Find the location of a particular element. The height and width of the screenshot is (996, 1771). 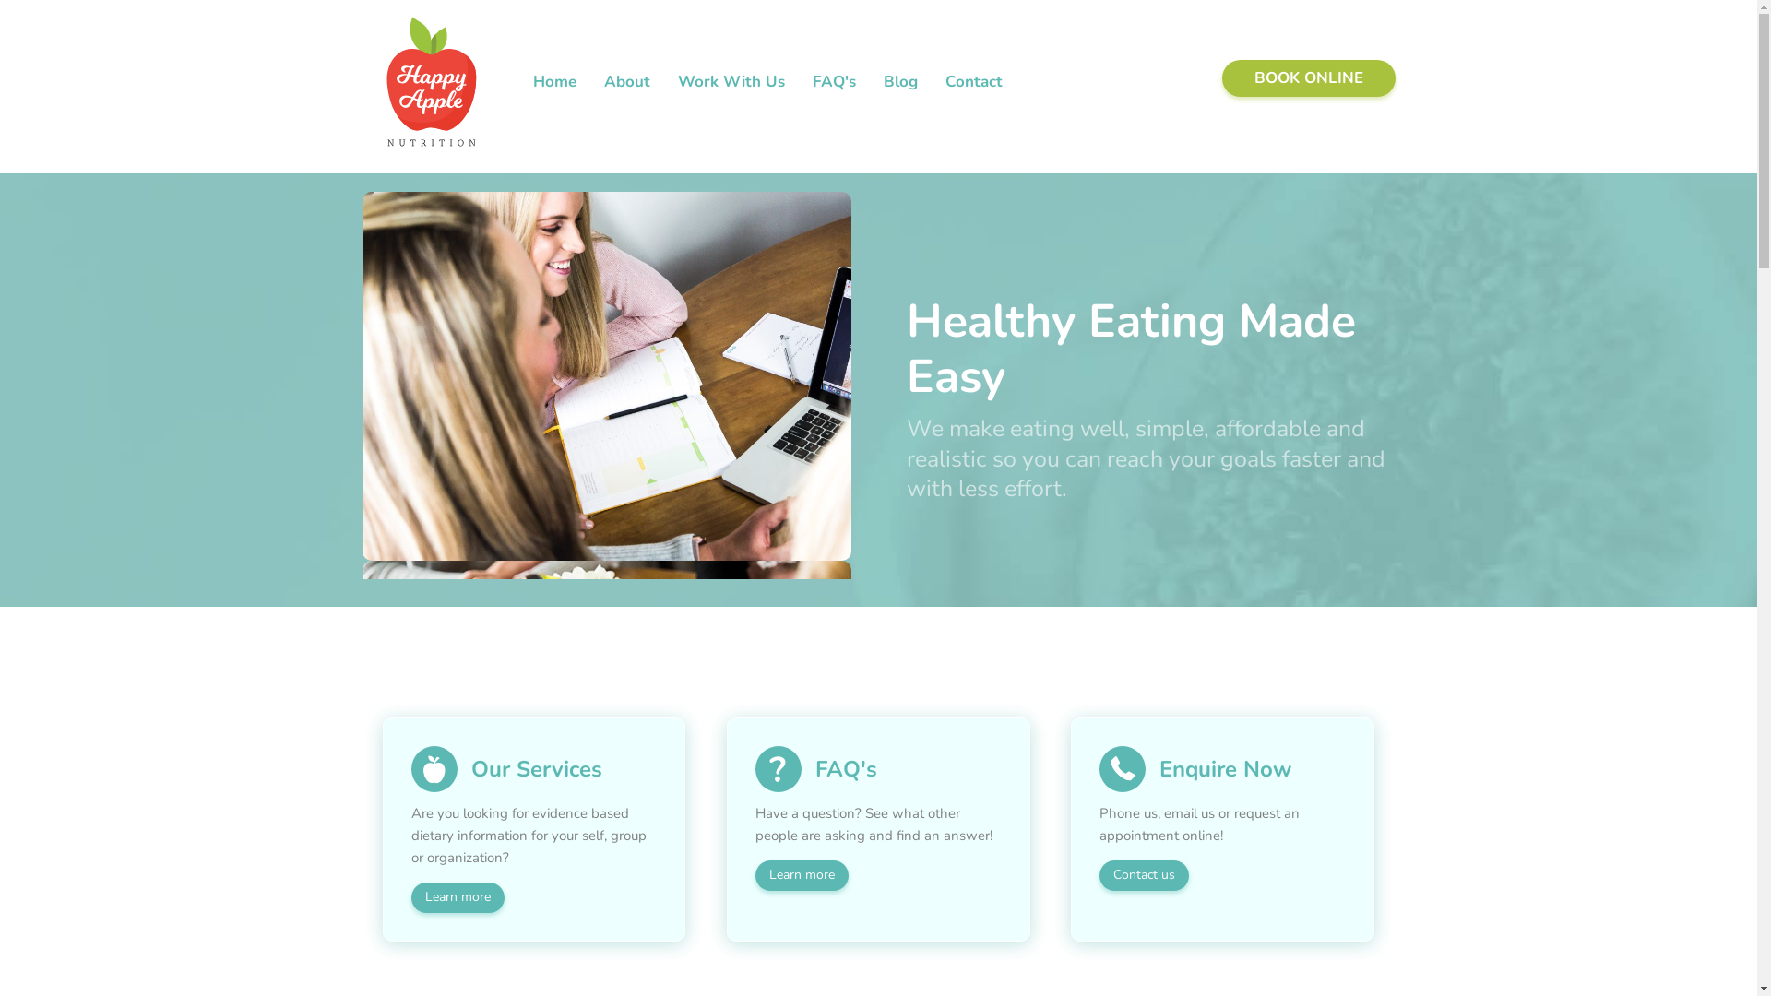

About is located at coordinates (627, 81).